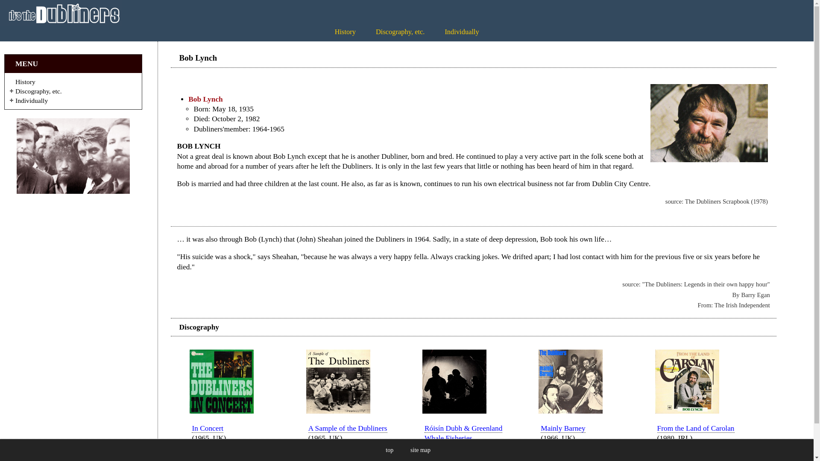 The height and width of the screenshot is (461, 820). I want to click on History, so click(345, 32).